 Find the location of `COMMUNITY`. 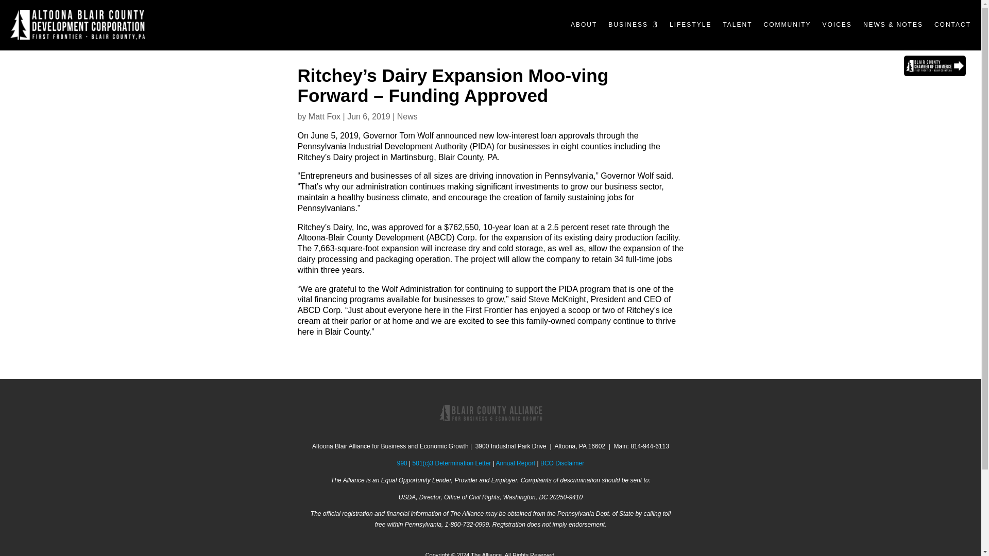

COMMUNITY is located at coordinates (787, 25).